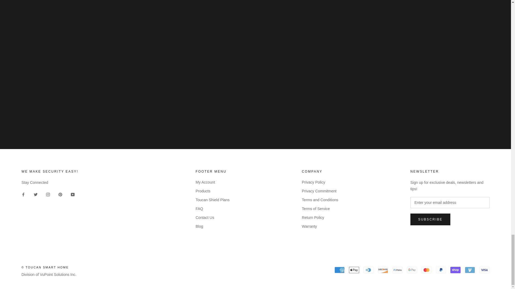 The height and width of the screenshot is (289, 515). I want to click on Google Pay, so click(412, 270).